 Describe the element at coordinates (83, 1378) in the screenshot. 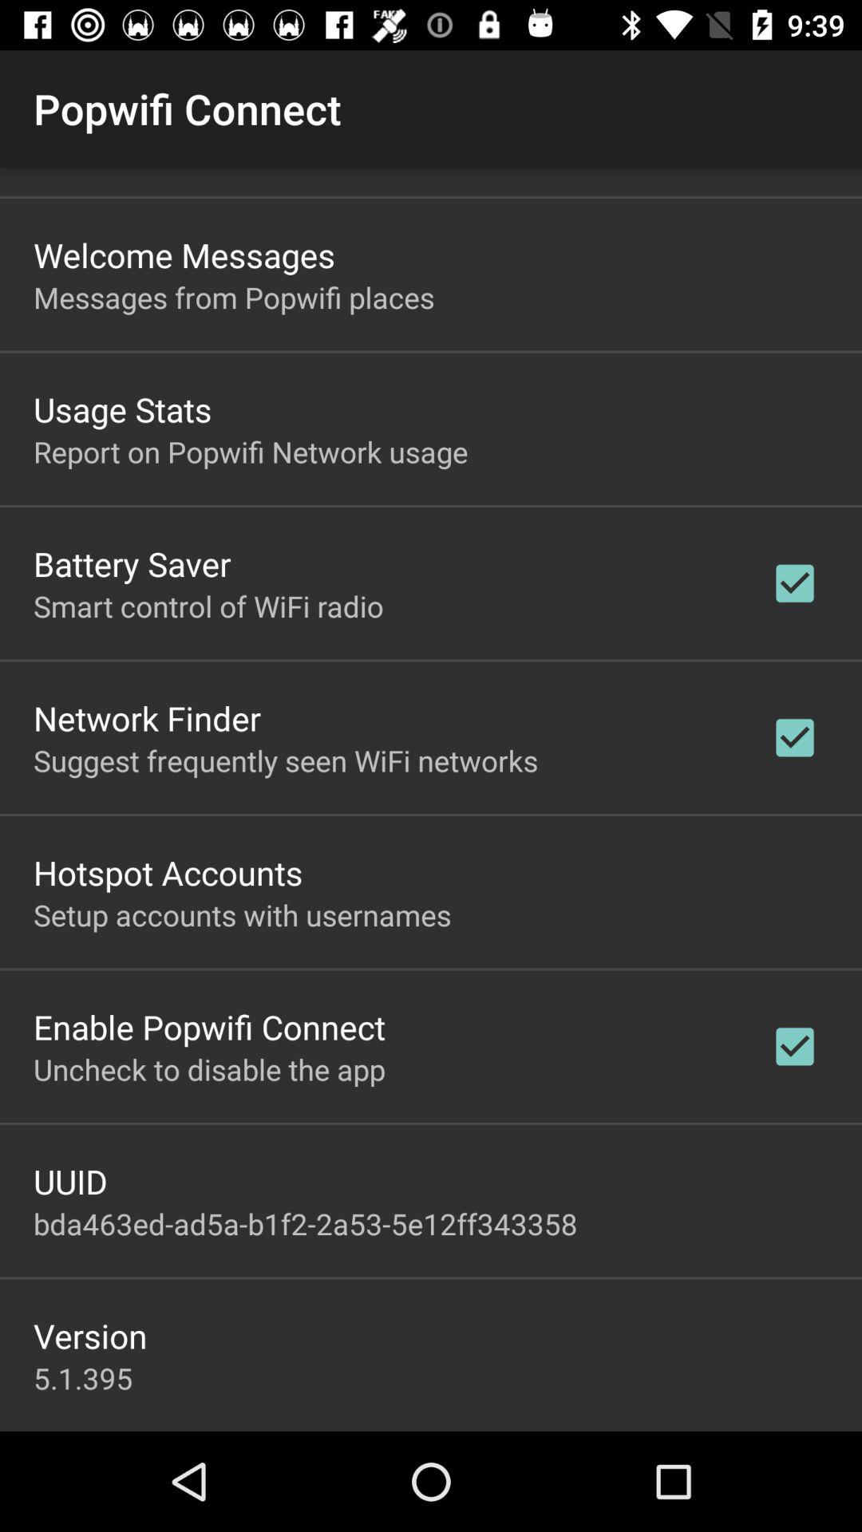

I see `open the item below the version app` at that location.